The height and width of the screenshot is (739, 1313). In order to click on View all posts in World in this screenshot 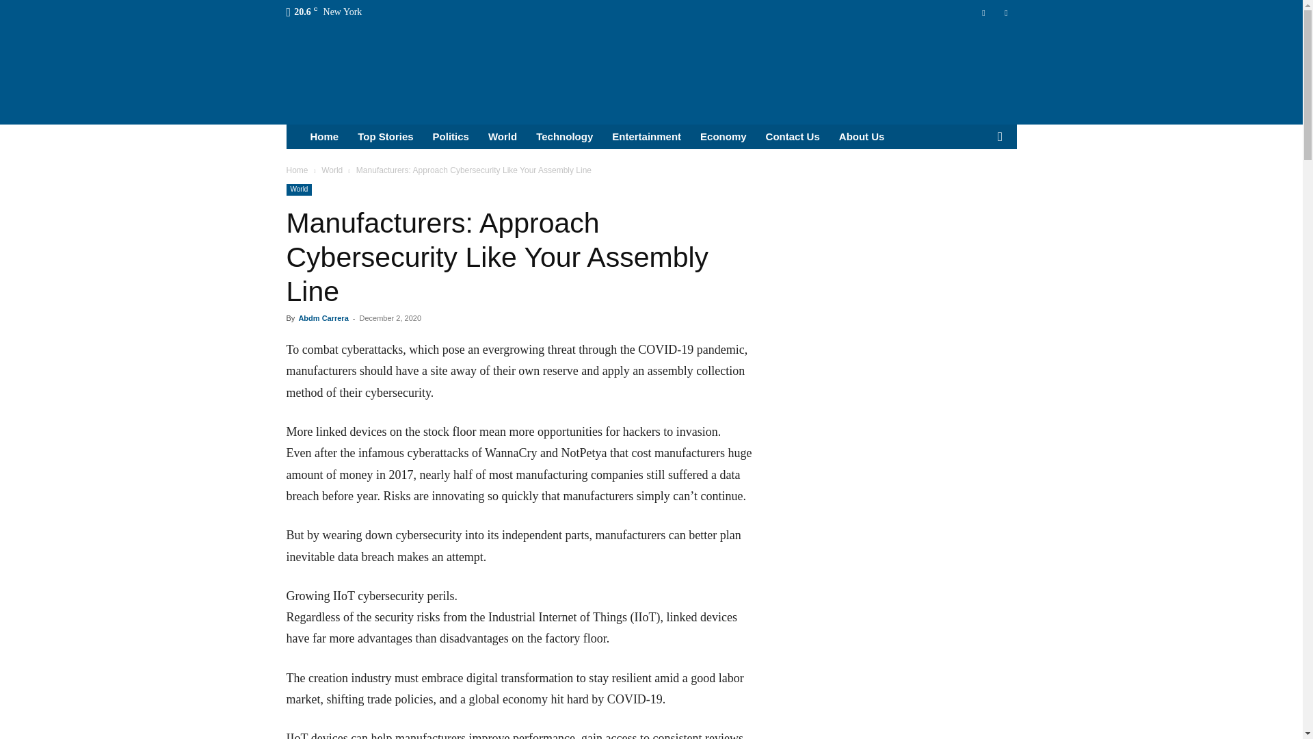, I will do `click(332, 170)`.